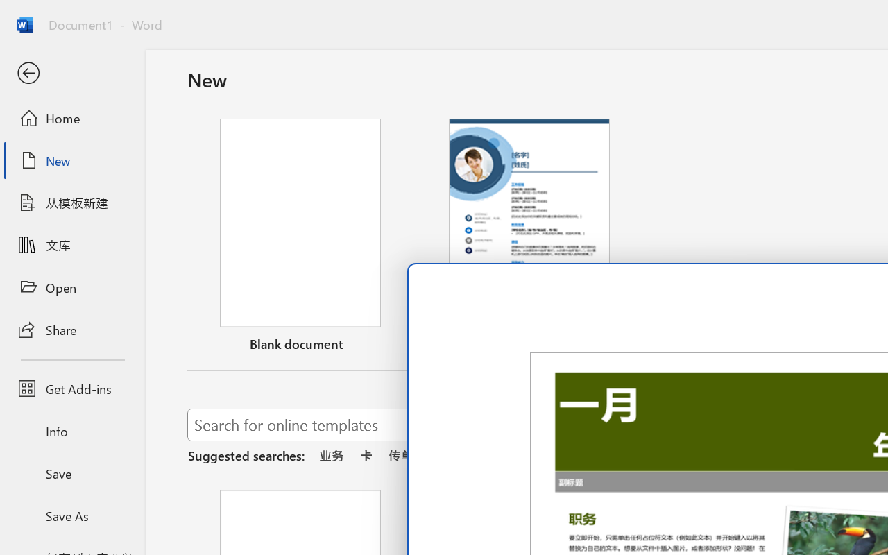 This screenshot has height=555, width=888. What do you see at coordinates (72, 388) in the screenshot?
I see `Get Add-ins` at bounding box center [72, 388].